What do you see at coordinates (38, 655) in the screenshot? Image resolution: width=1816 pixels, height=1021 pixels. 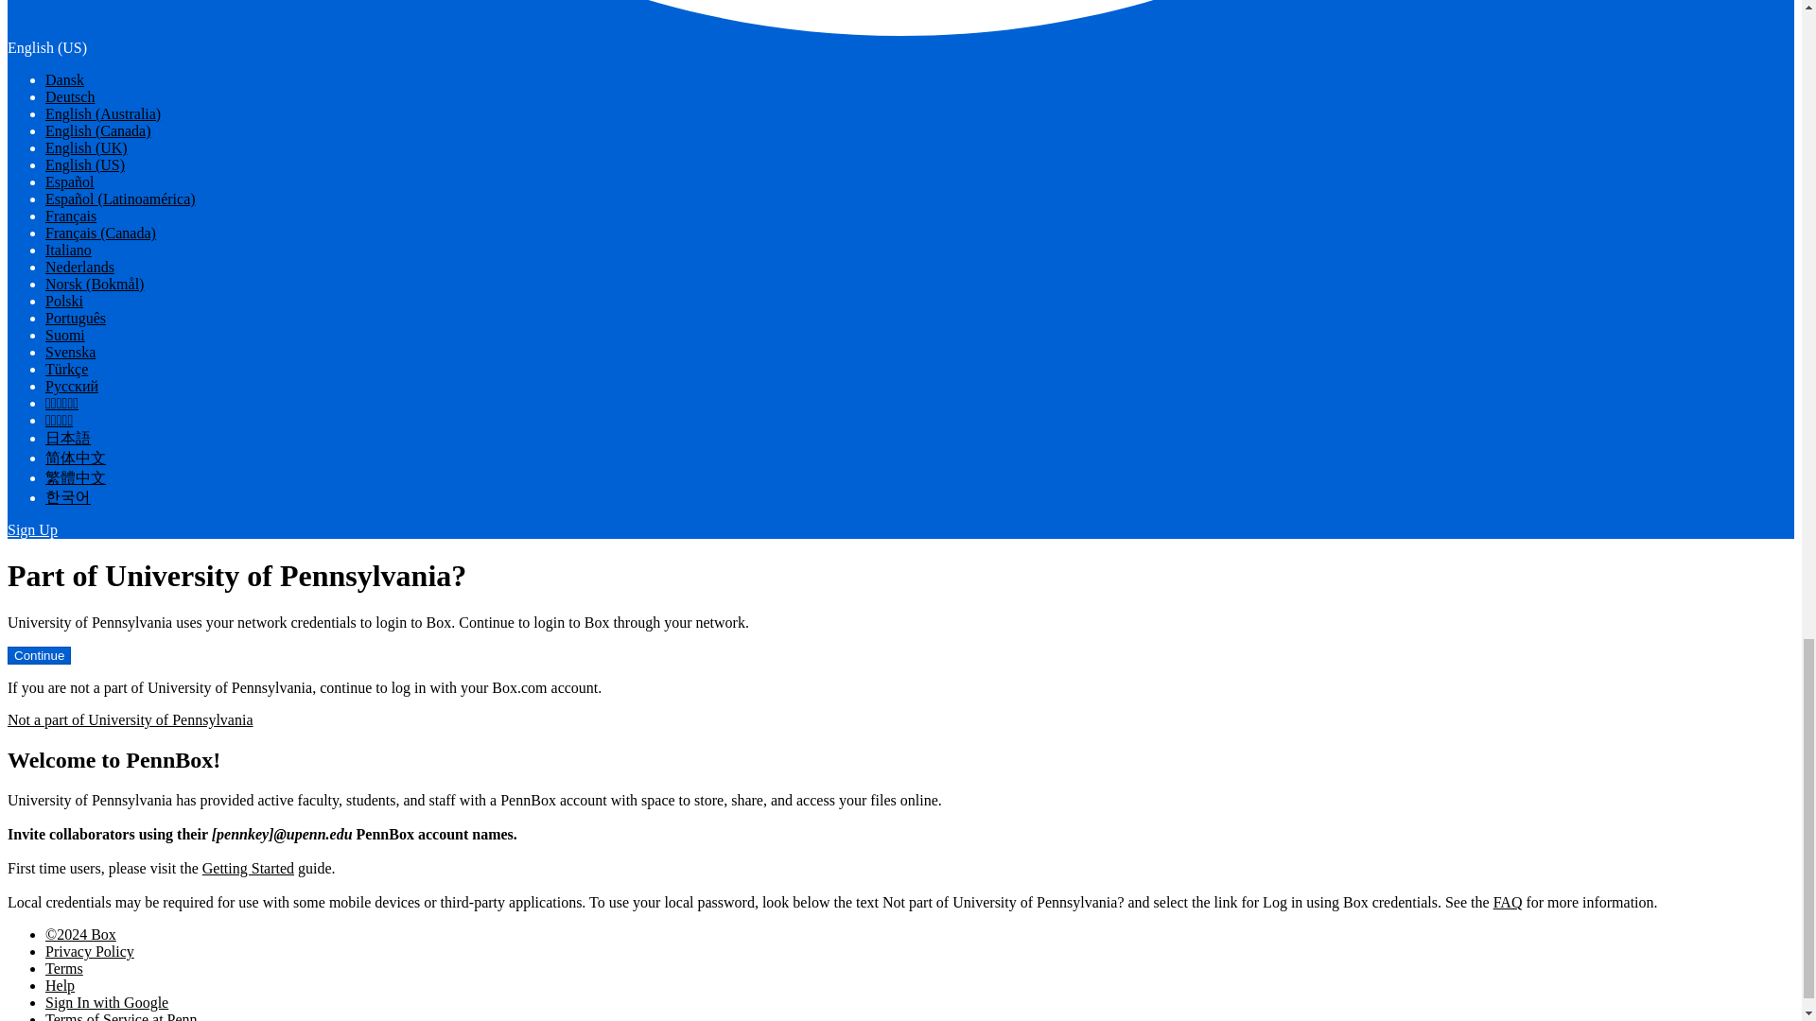 I see `Continue` at bounding box center [38, 655].